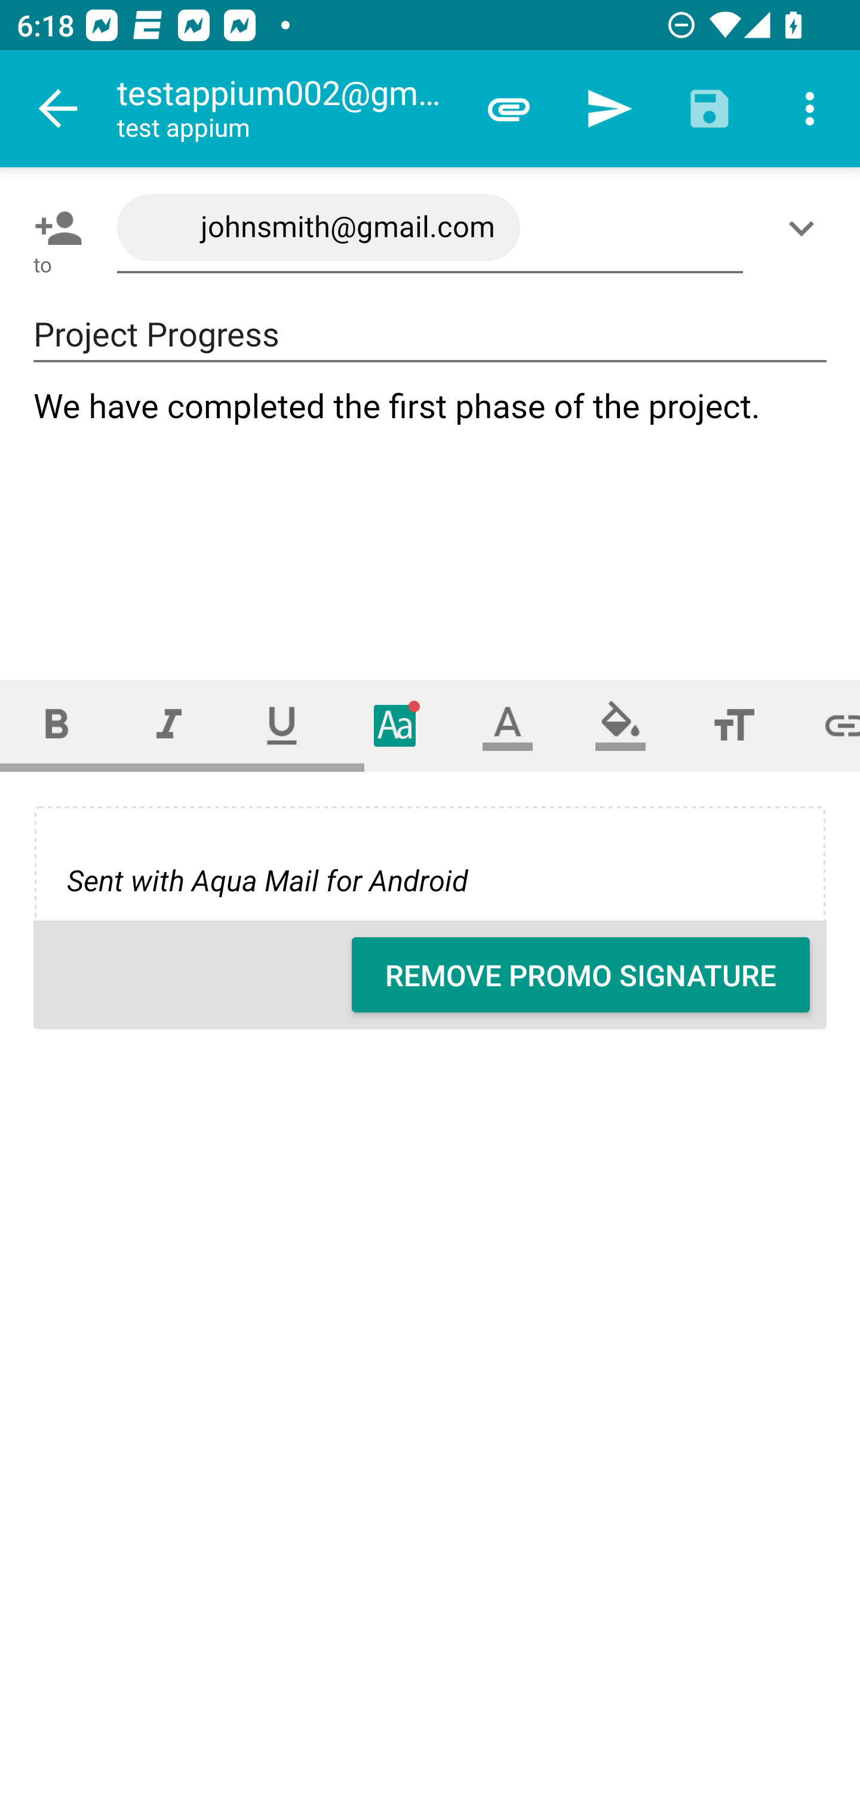 The height and width of the screenshot is (1816, 860). What do you see at coordinates (430, 335) in the screenshot?
I see `Project Progress` at bounding box center [430, 335].